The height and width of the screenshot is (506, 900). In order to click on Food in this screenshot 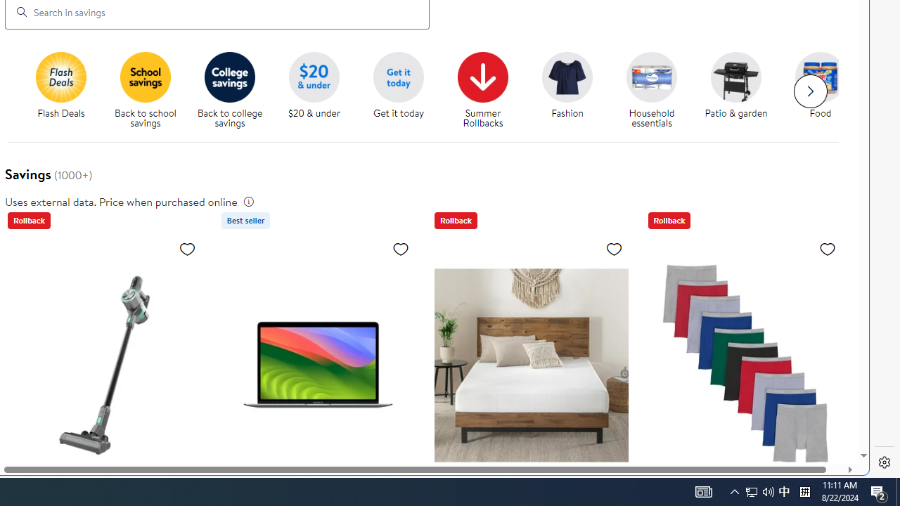, I will do `click(821, 77)`.